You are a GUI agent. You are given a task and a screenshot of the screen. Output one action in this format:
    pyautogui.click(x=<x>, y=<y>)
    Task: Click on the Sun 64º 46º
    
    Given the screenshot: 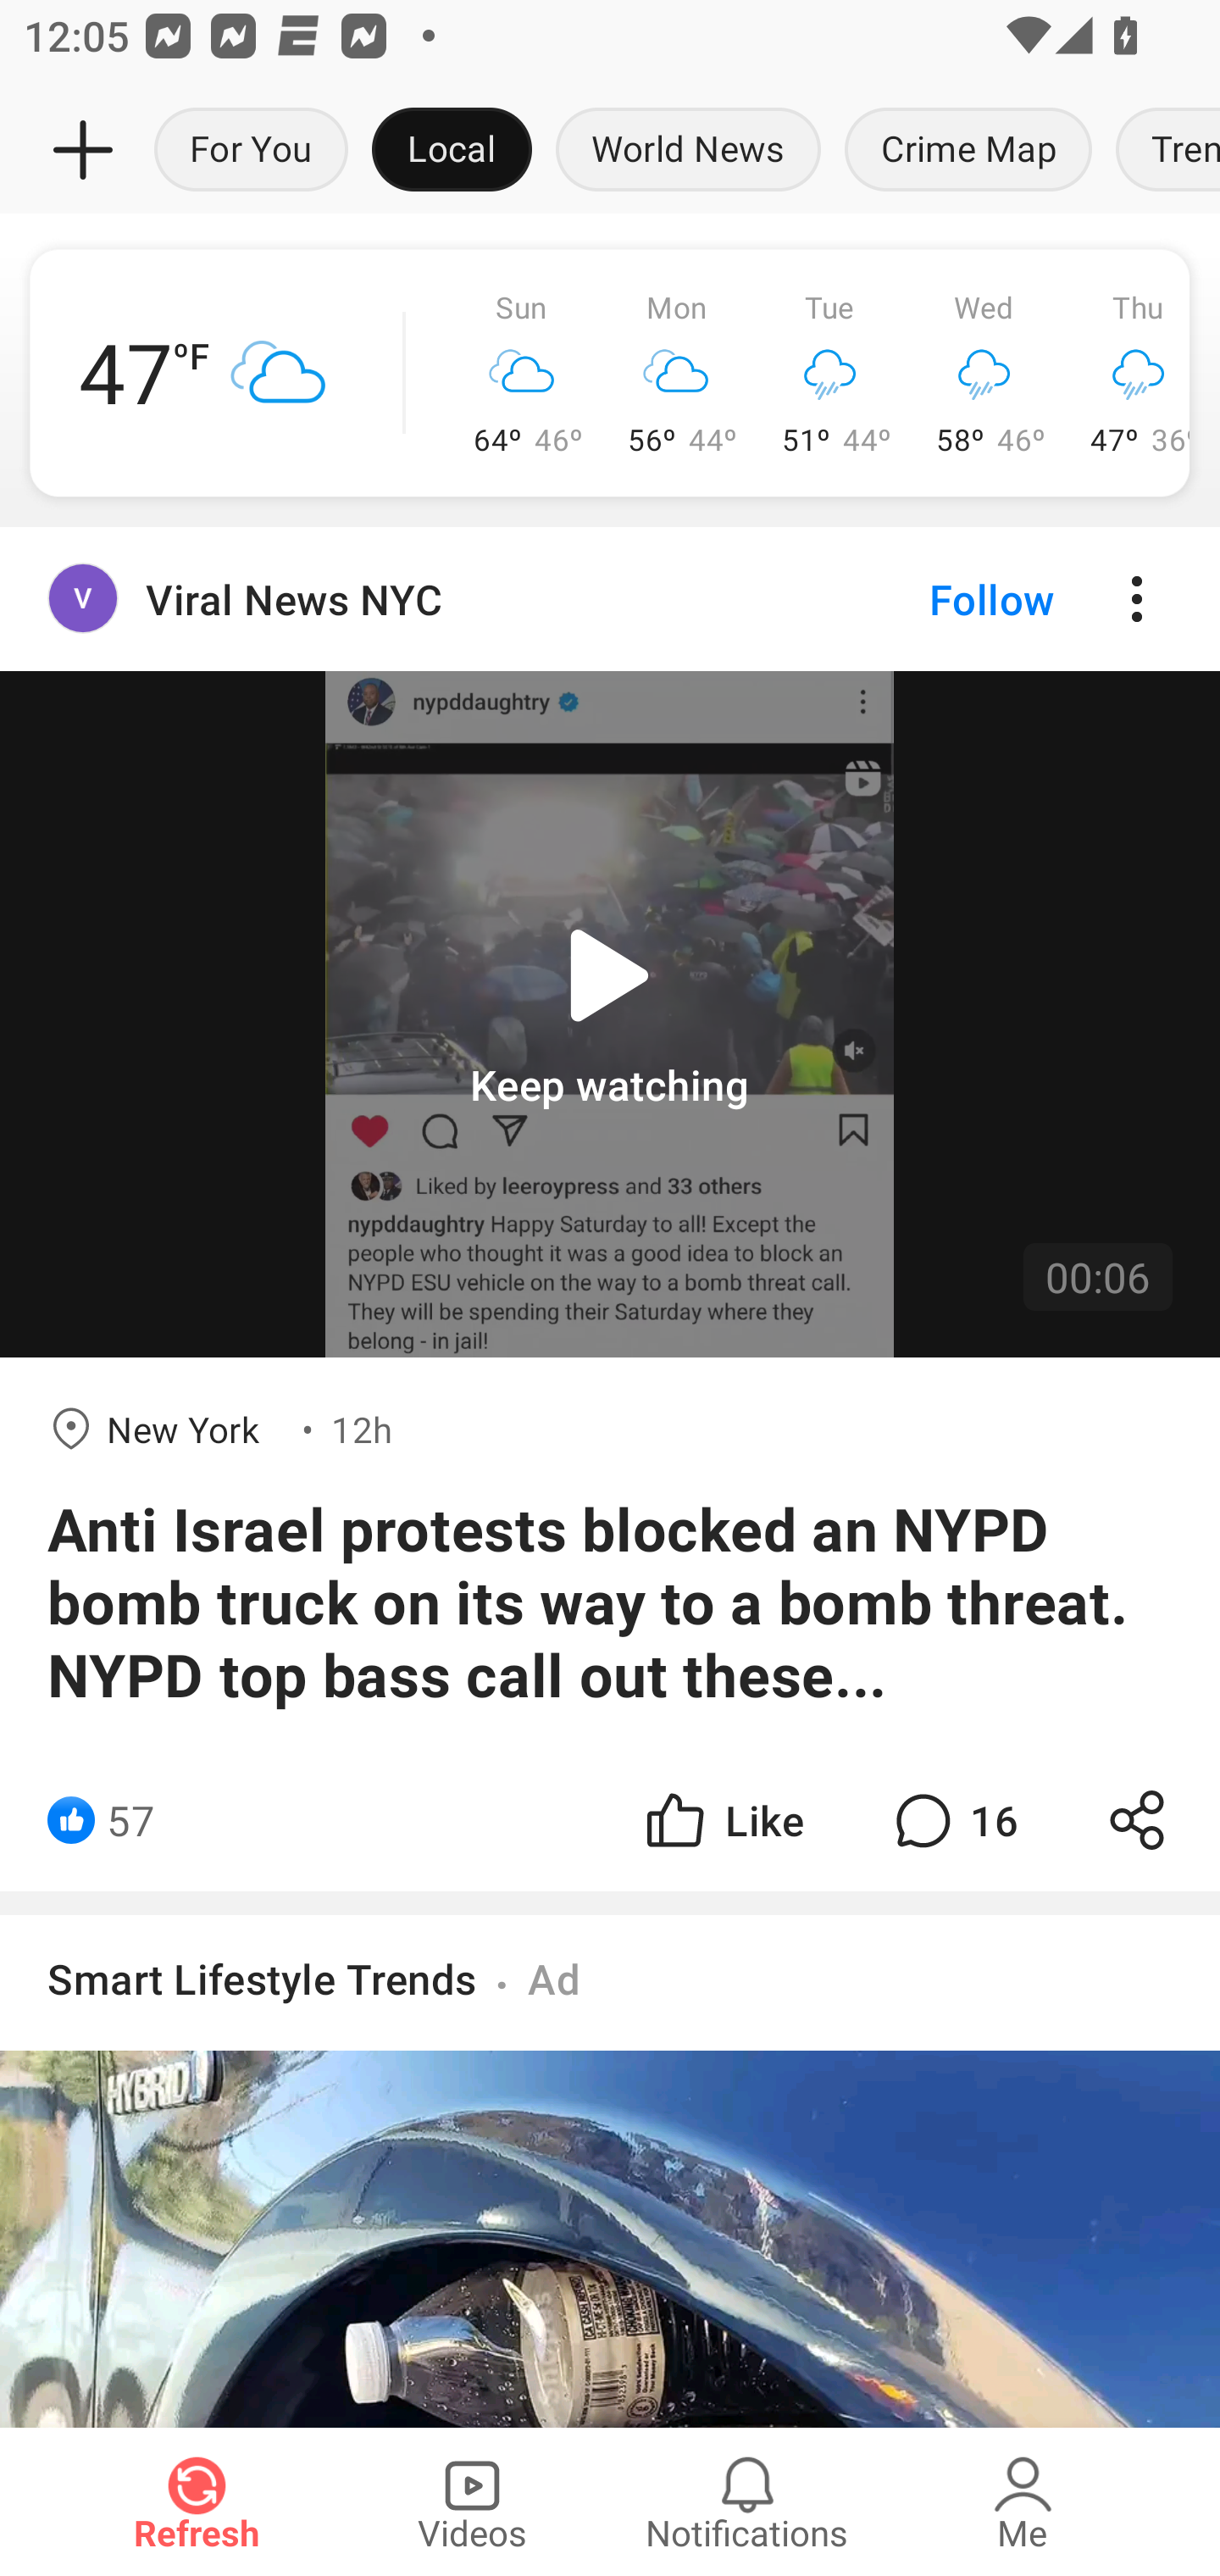 What is the action you would take?
    pyautogui.click(x=522, y=373)
    